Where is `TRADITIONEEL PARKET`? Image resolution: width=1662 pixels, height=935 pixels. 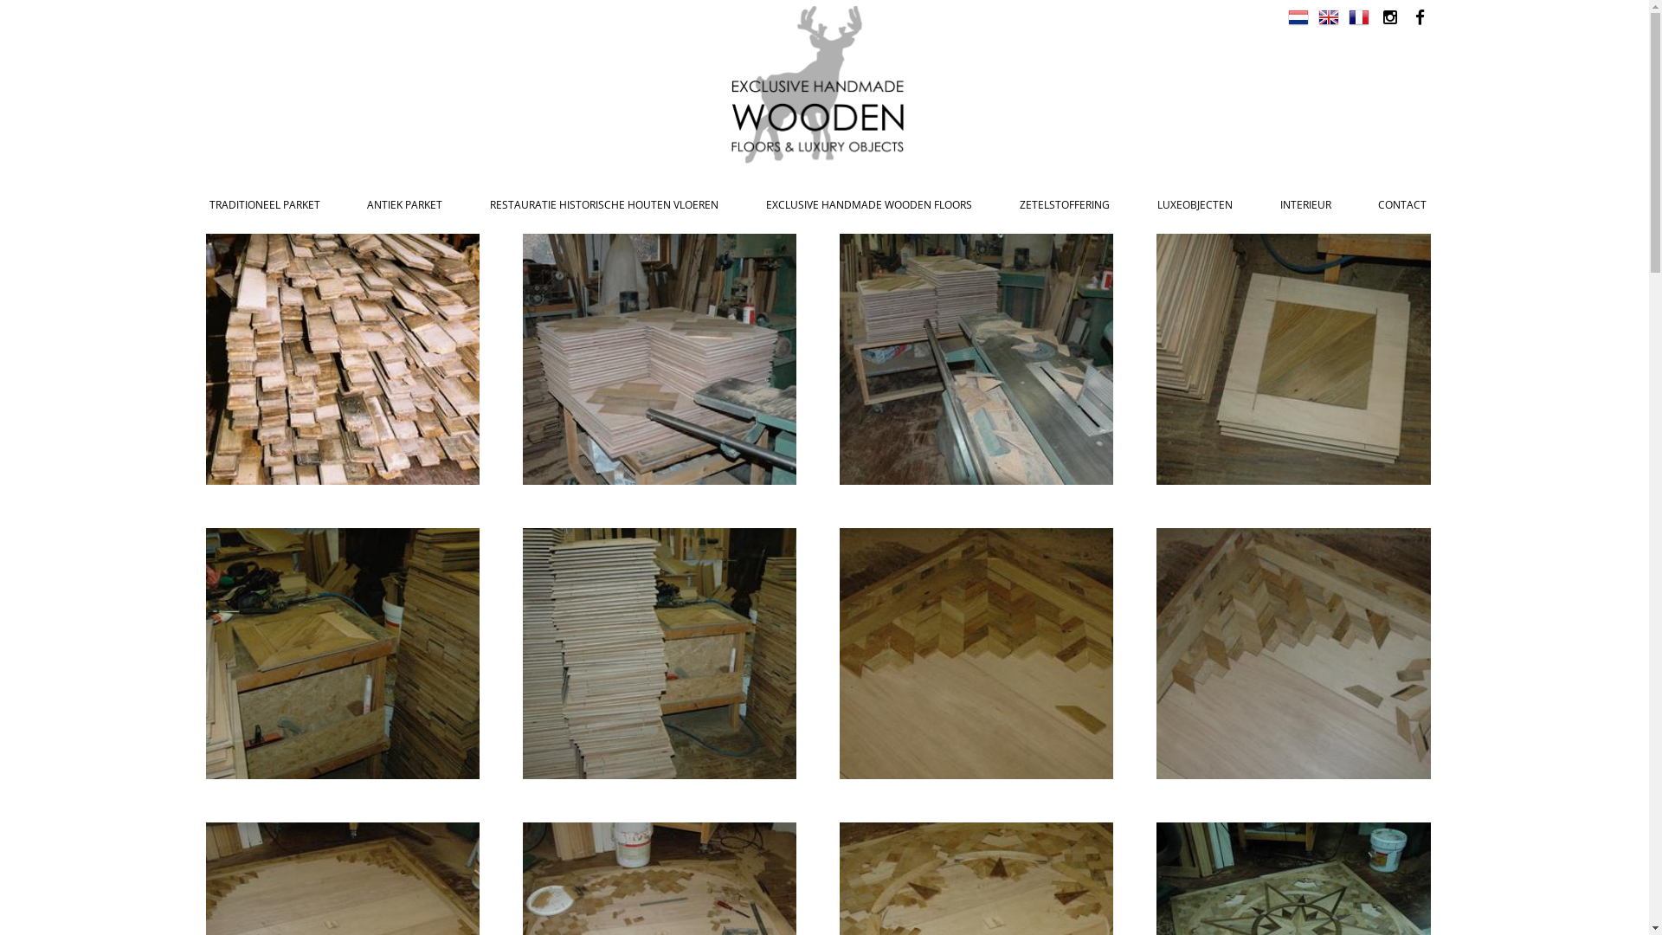
TRADITIONEEL PARKET is located at coordinates (265, 204).